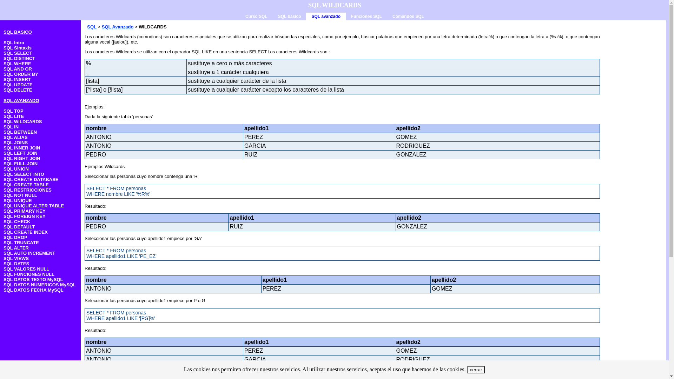  I want to click on SQL DATOS TEXTO MySQL, so click(33, 279).